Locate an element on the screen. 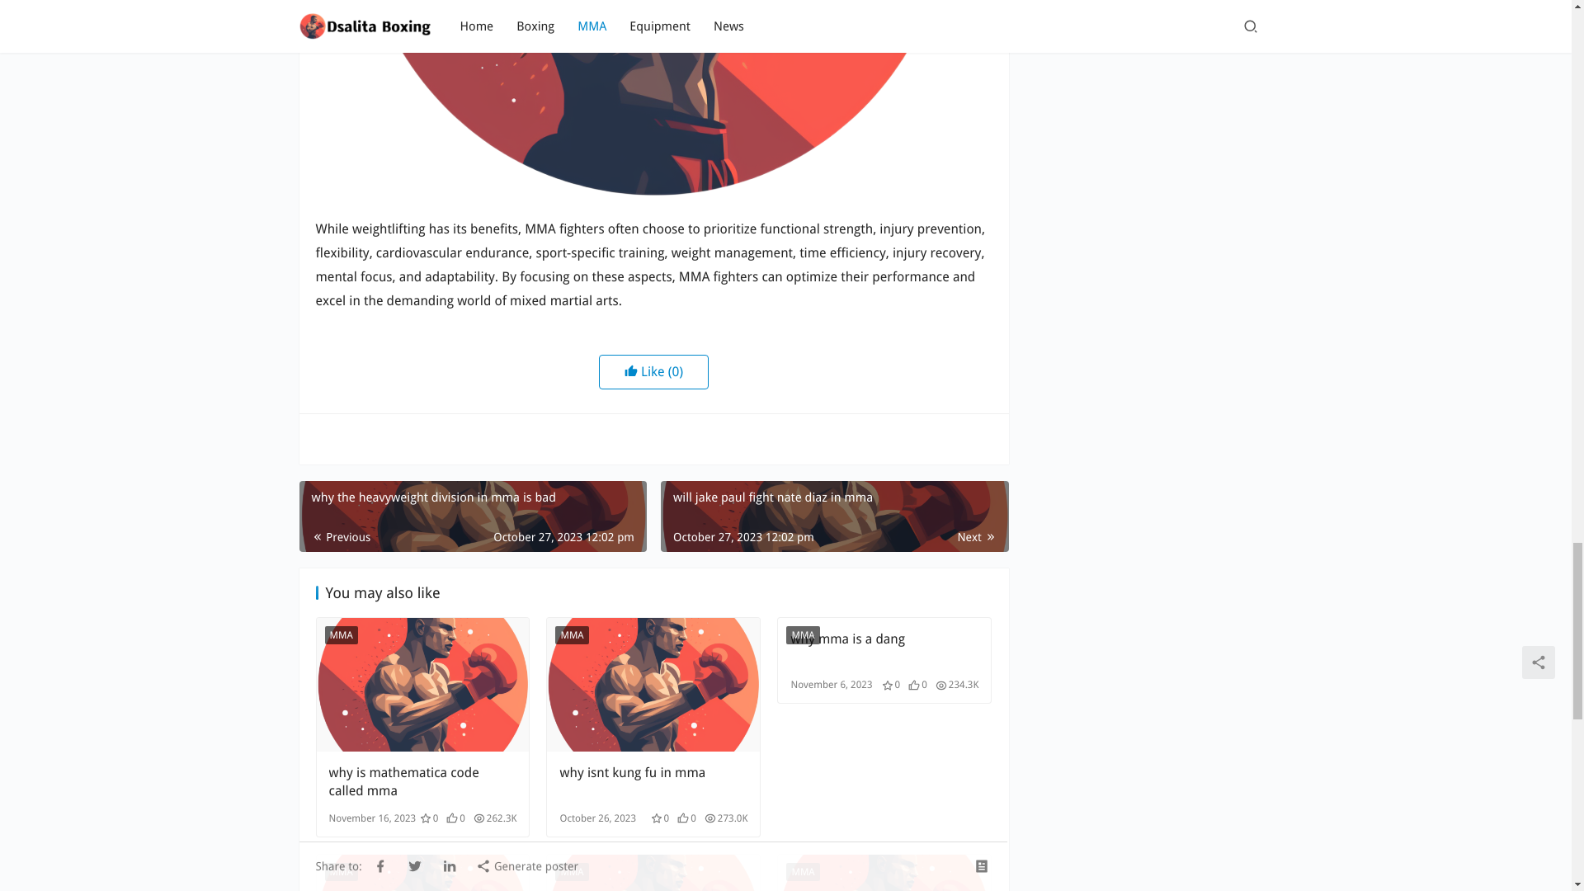  why isnt kung fu in mma is located at coordinates (653, 781).